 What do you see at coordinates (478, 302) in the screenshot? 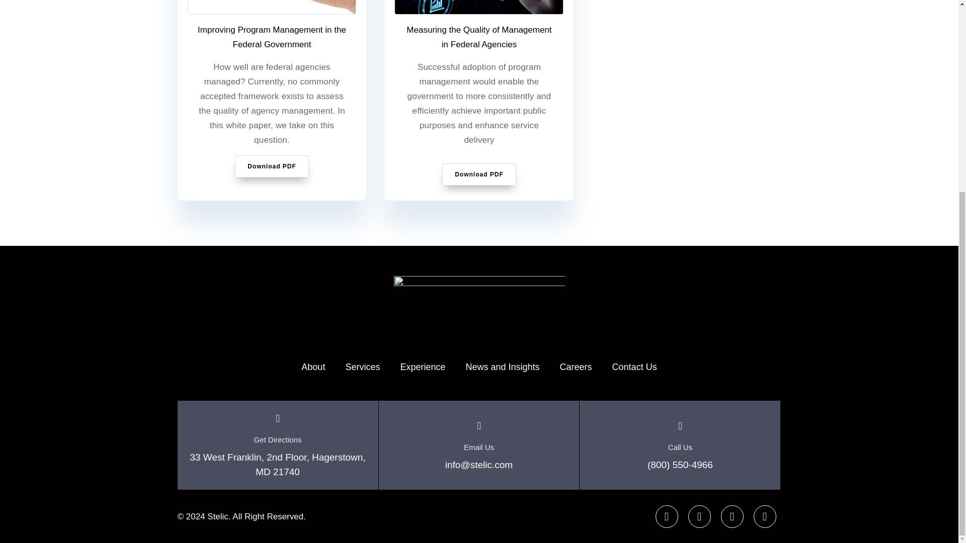
I see `ft-logo` at bounding box center [478, 302].